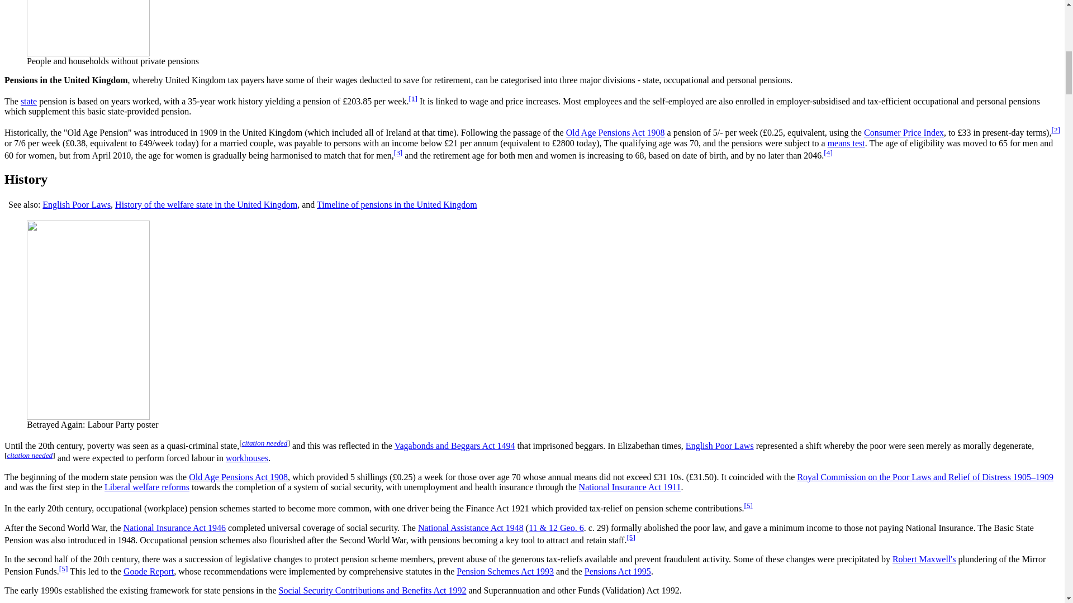 The width and height of the screenshot is (1073, 603). I want to click on state, so click(28, 101).